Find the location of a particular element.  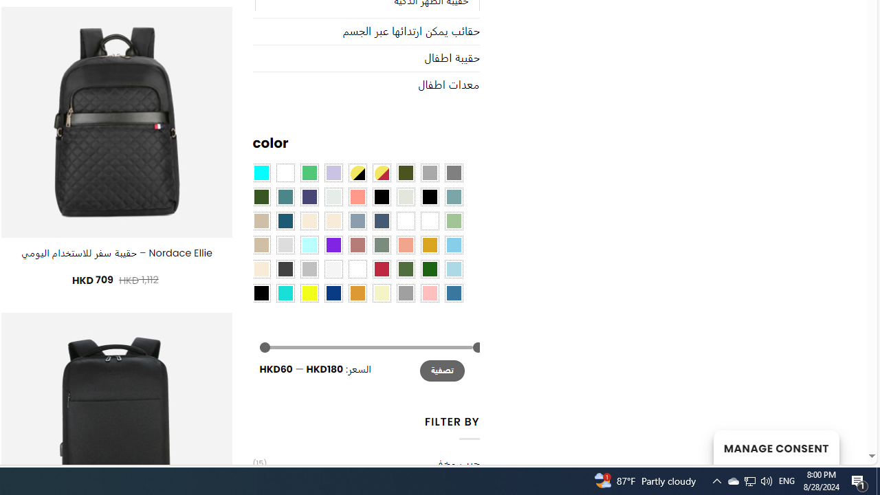

Mint is located at coordinates (309, 244).